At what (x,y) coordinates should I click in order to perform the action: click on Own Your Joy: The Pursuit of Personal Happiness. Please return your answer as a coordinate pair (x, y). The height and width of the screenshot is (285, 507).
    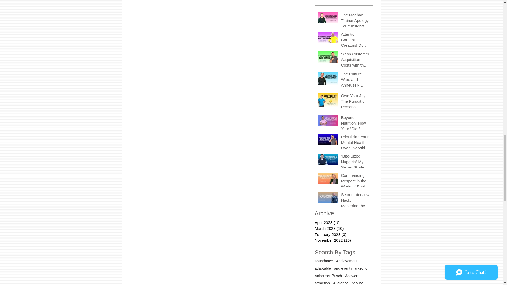
    Looking at the image, I should click on (355, 102).